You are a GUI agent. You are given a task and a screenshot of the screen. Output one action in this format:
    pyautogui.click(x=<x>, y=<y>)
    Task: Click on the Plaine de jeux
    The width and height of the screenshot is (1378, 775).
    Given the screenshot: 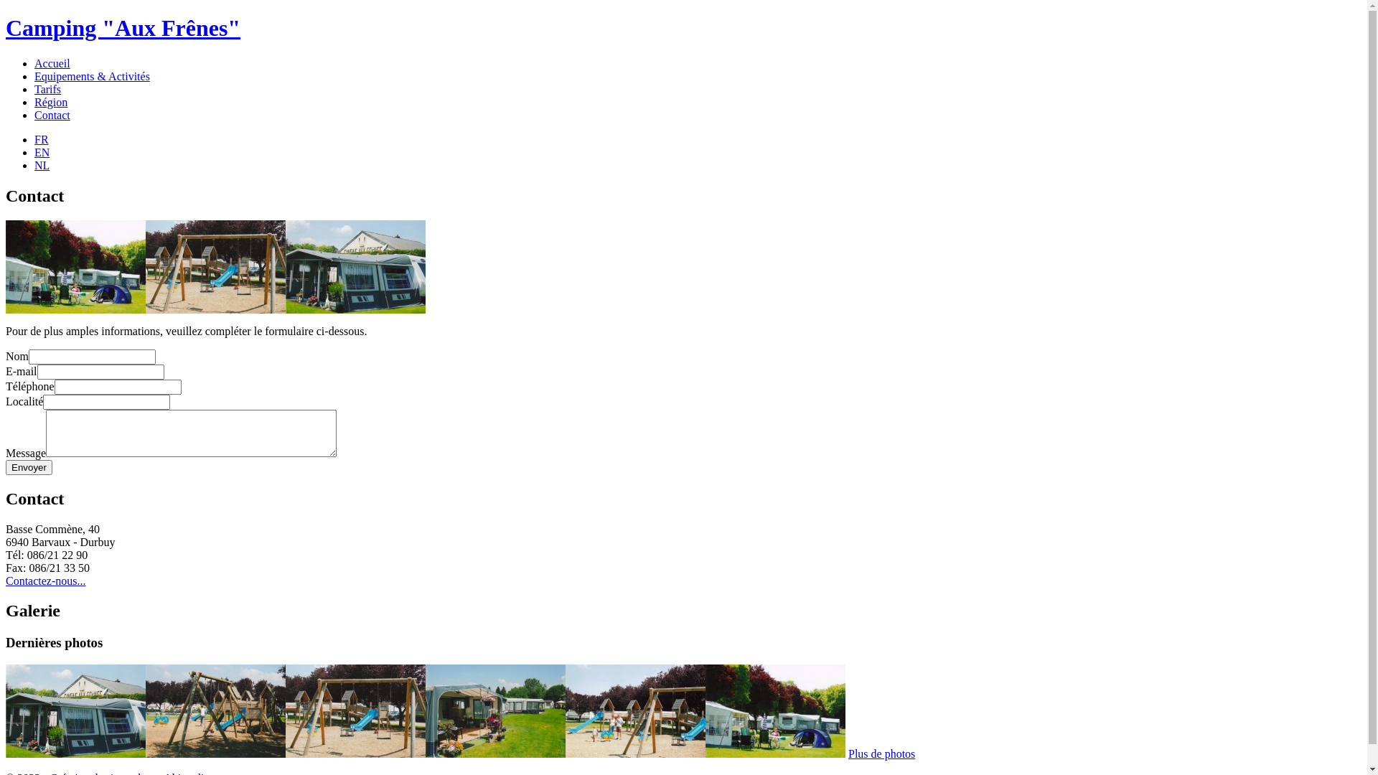 What is the action you would take?
    pyautogui.click(x=215, y=310)
    